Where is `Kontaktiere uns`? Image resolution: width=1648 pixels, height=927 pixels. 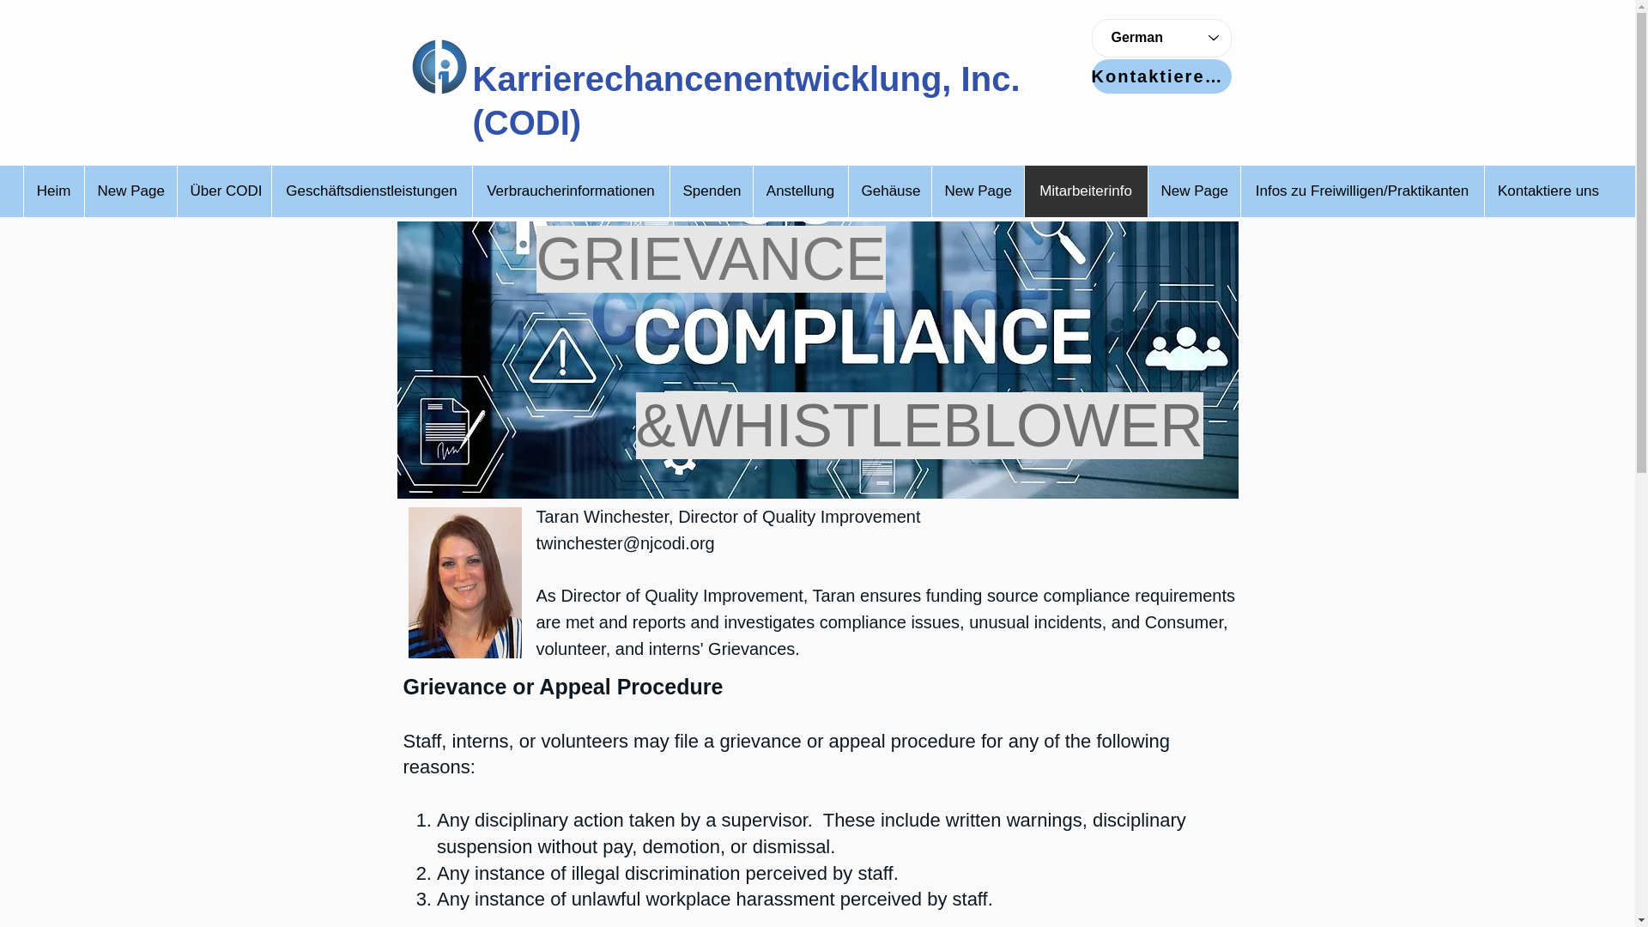 Kontaktiere uns is located at coordinates (1160, 76).